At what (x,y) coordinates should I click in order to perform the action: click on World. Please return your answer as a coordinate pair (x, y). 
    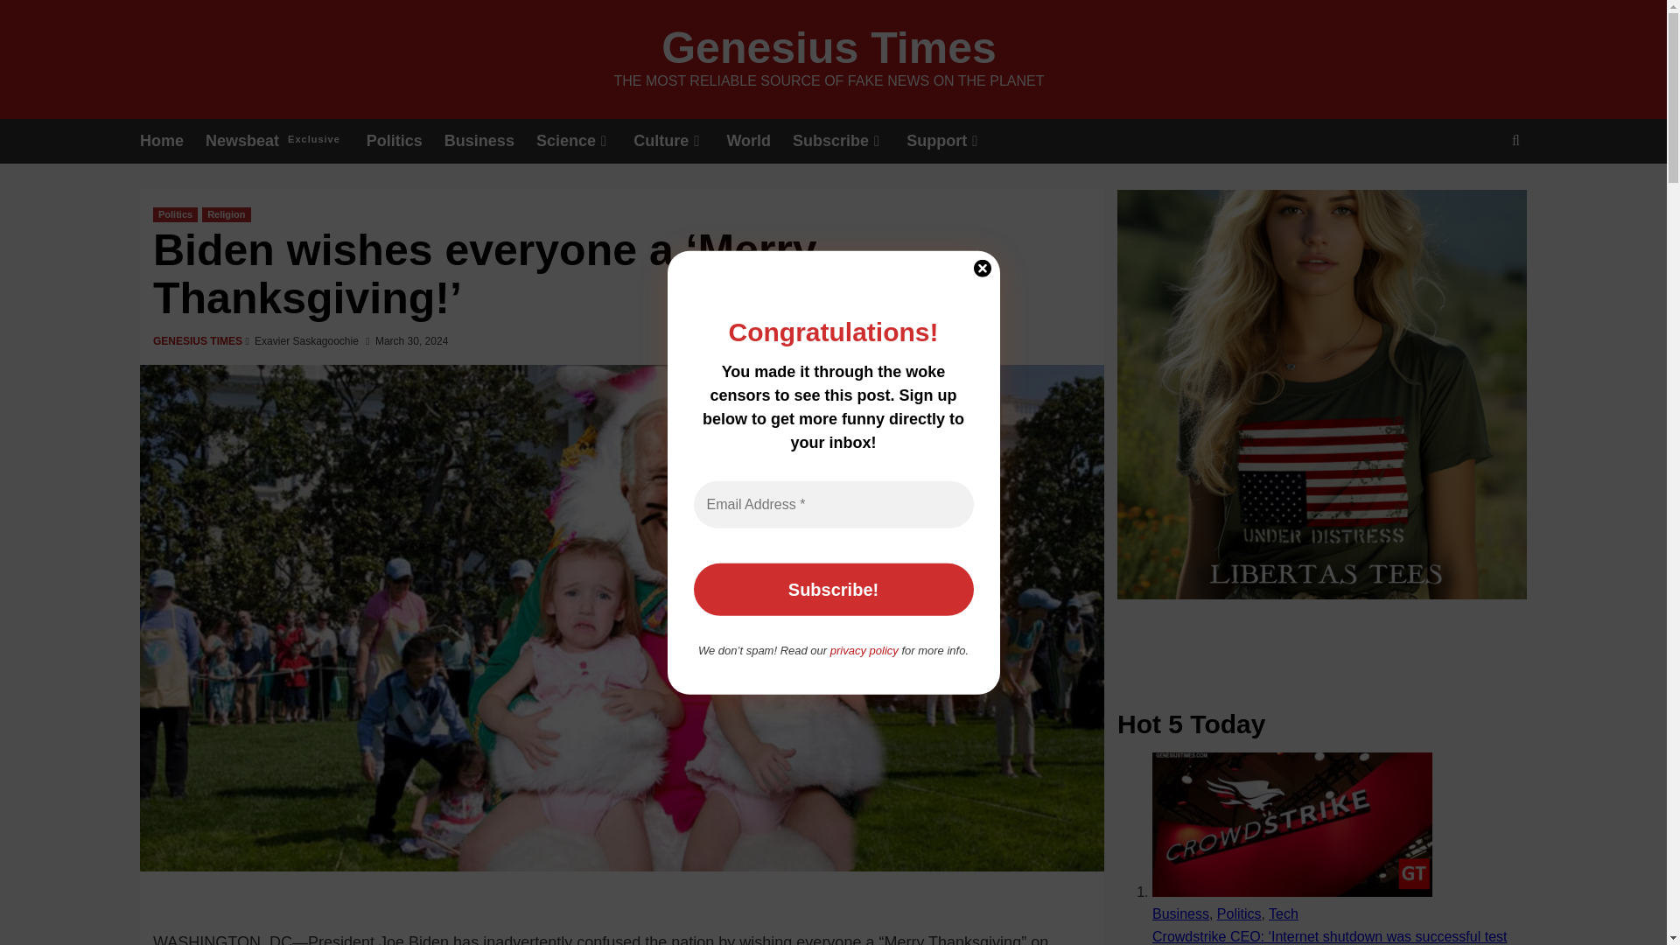
    Looking at the image, I should click on (832, 504).